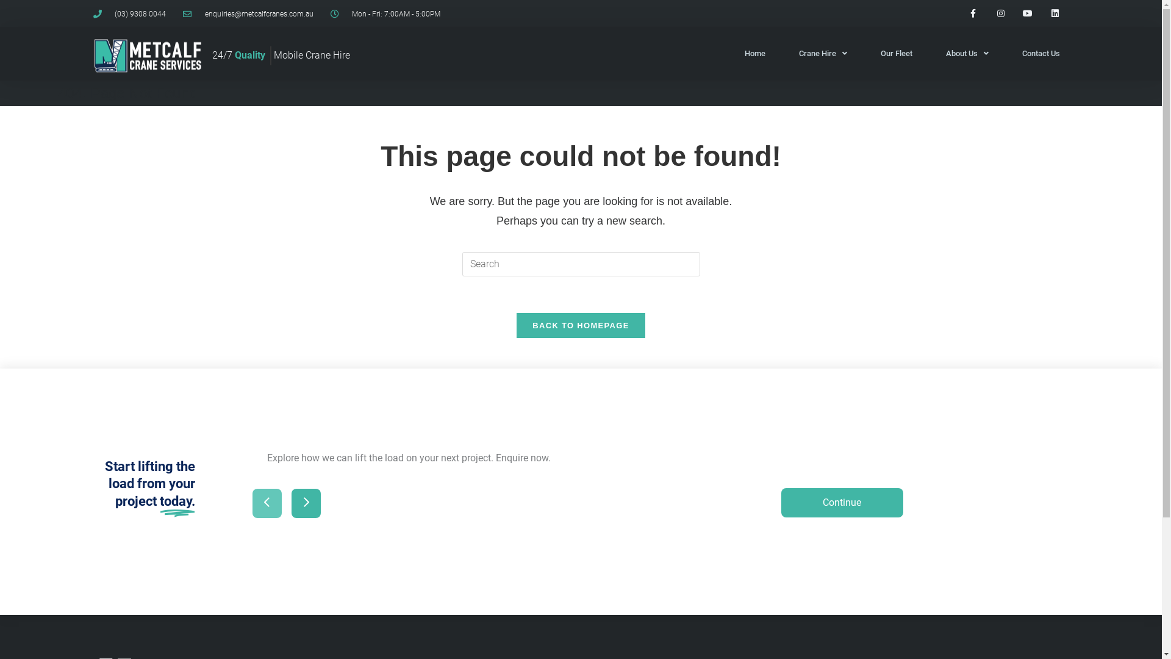 Image resolution: width=1171 pixels, height=659 pixels. What do you see at coordinates (754, 54) in the screenshot?
I see `Home` at bounding box center [754, 54].